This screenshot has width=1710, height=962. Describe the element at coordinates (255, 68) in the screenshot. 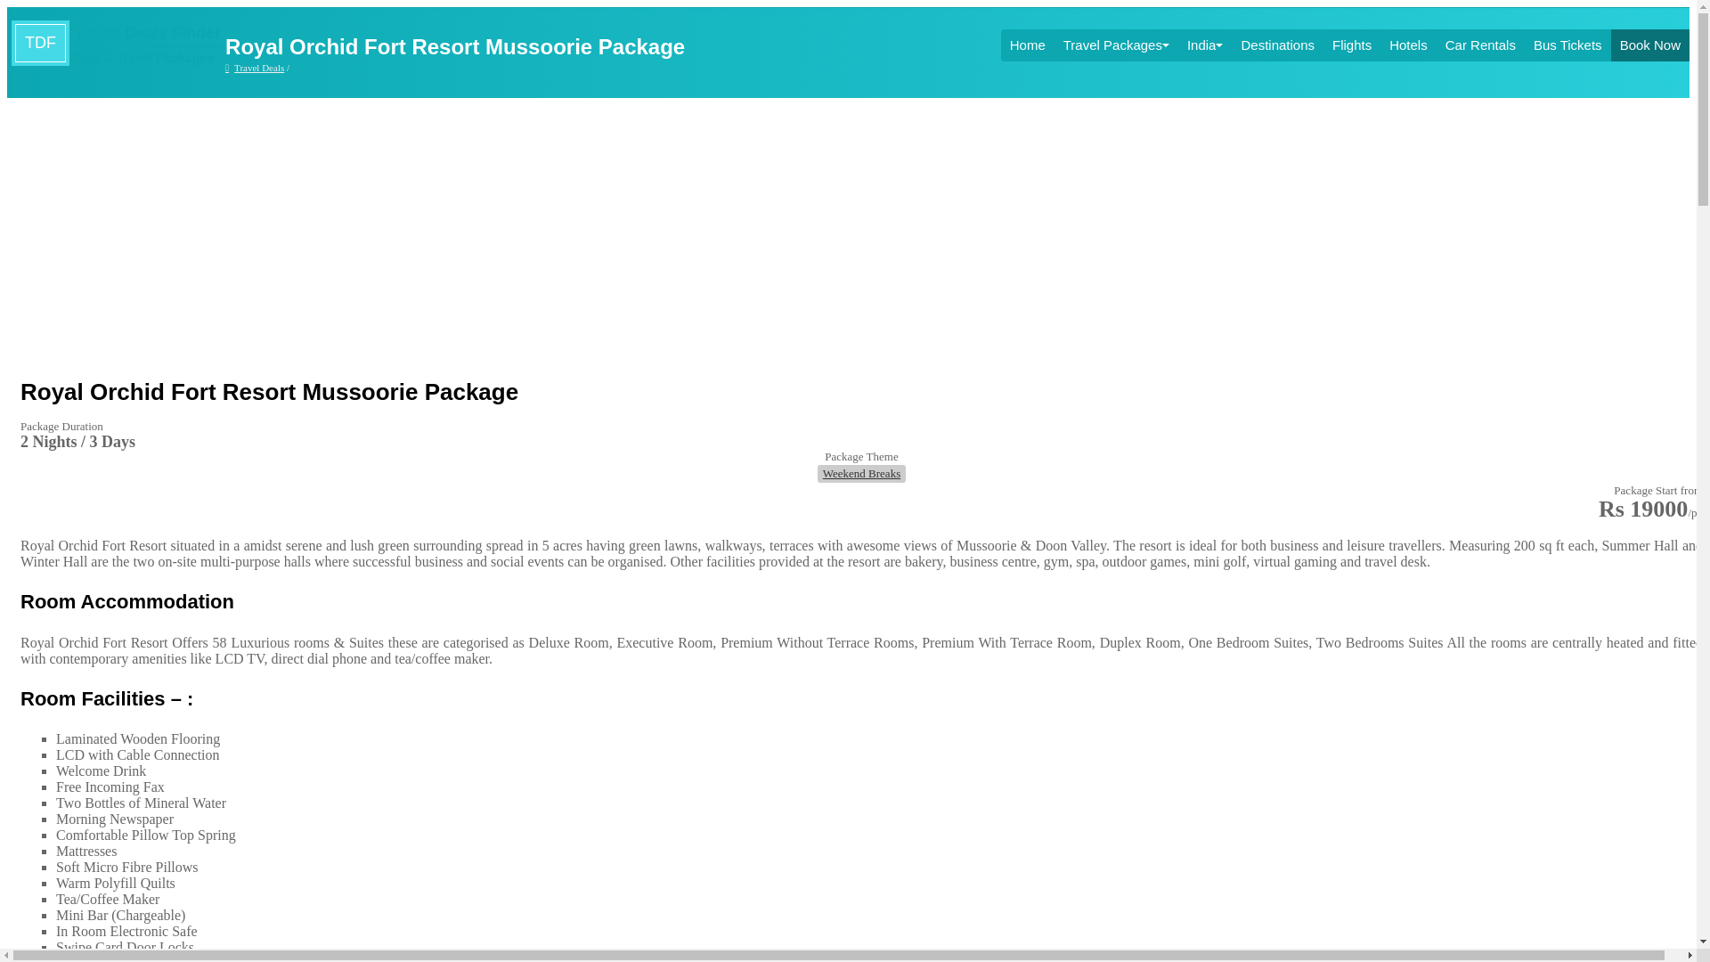

I see `Travel Deals` at that location.